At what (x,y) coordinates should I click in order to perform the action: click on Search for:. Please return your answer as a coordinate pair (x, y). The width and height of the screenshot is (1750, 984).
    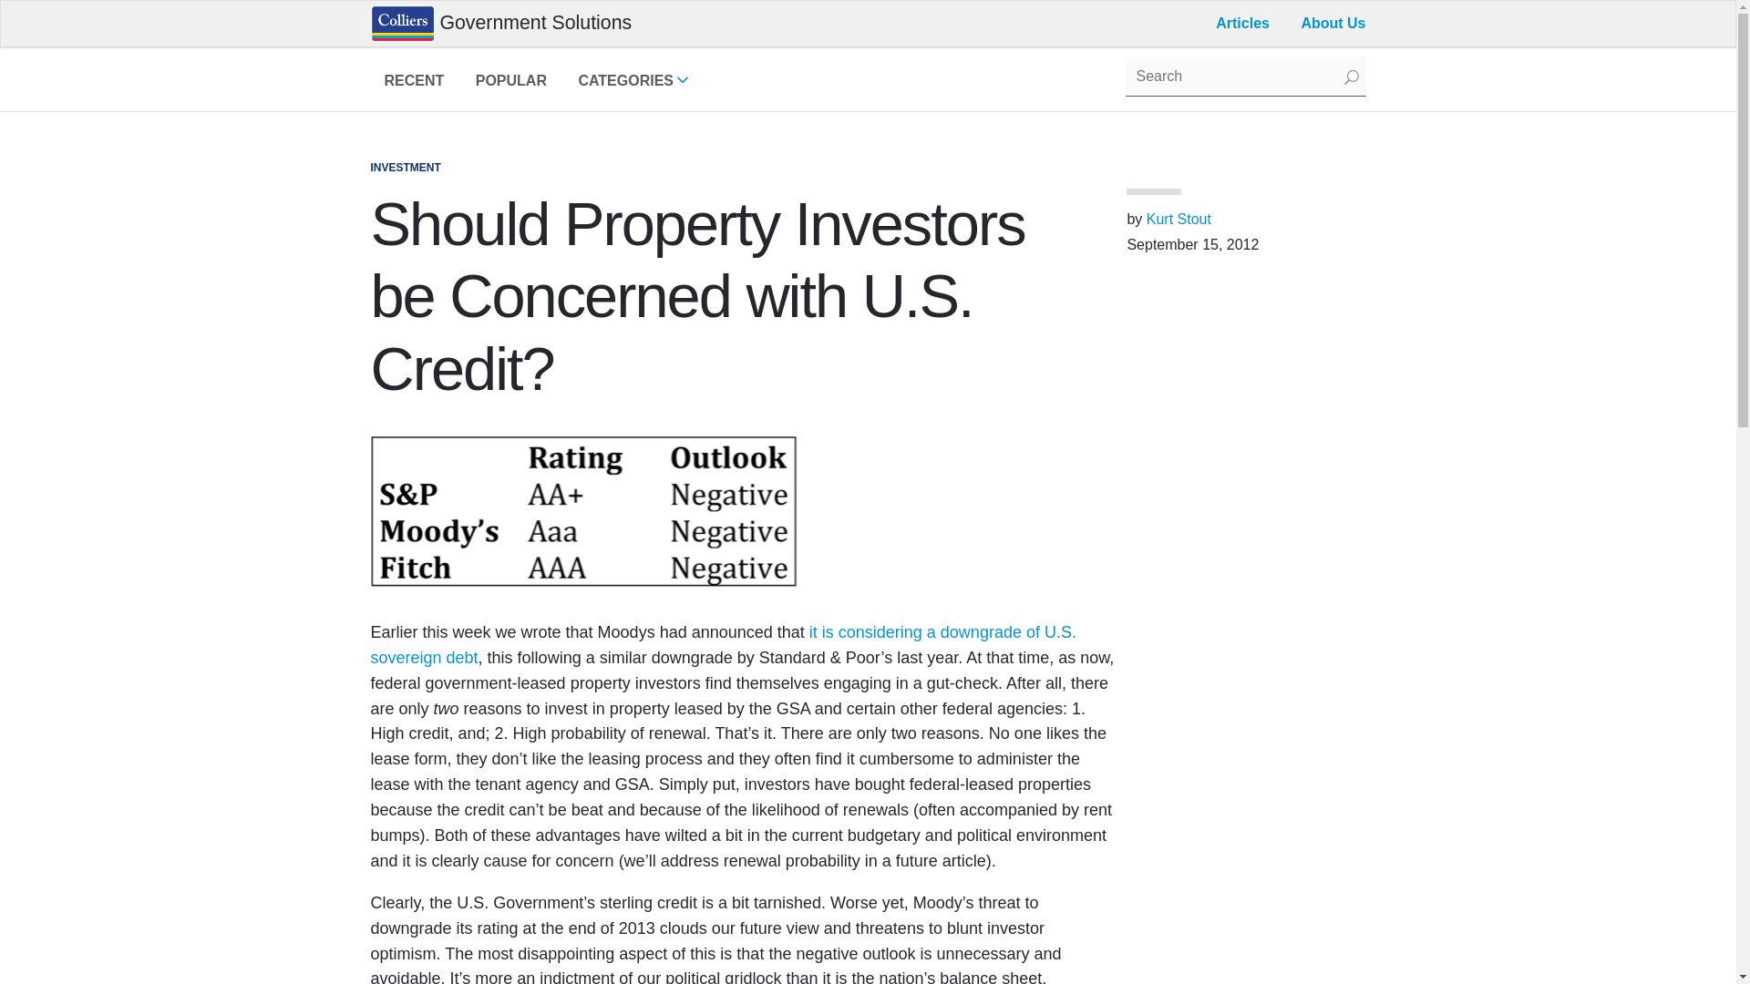
    Looking at the image, I should click on (662, 520).